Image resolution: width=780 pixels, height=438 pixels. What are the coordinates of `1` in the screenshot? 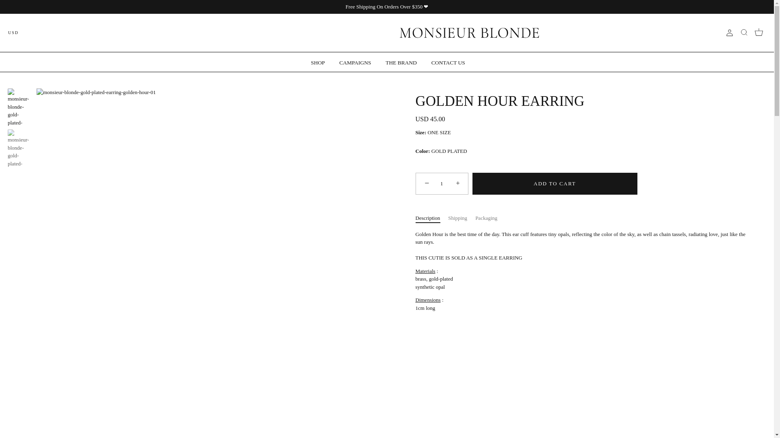 It's located at (442, 183).